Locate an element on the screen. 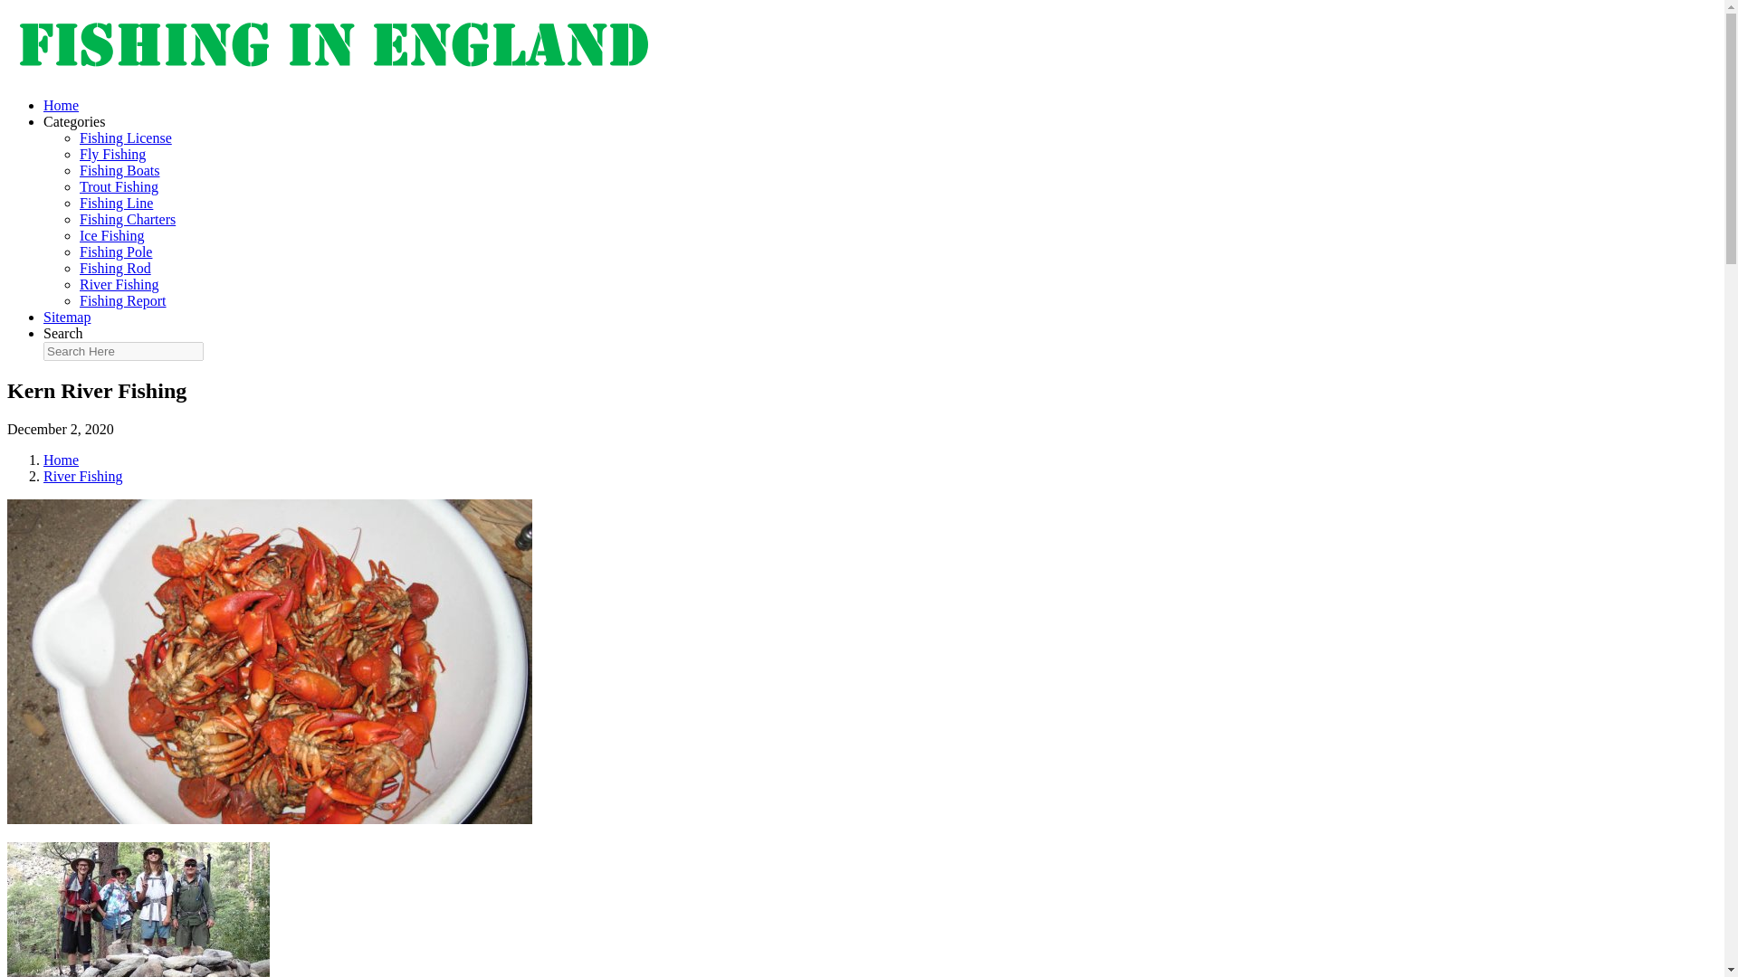 This screenshot has height=977, width=1738. Search is located at coordinates (63, 333).